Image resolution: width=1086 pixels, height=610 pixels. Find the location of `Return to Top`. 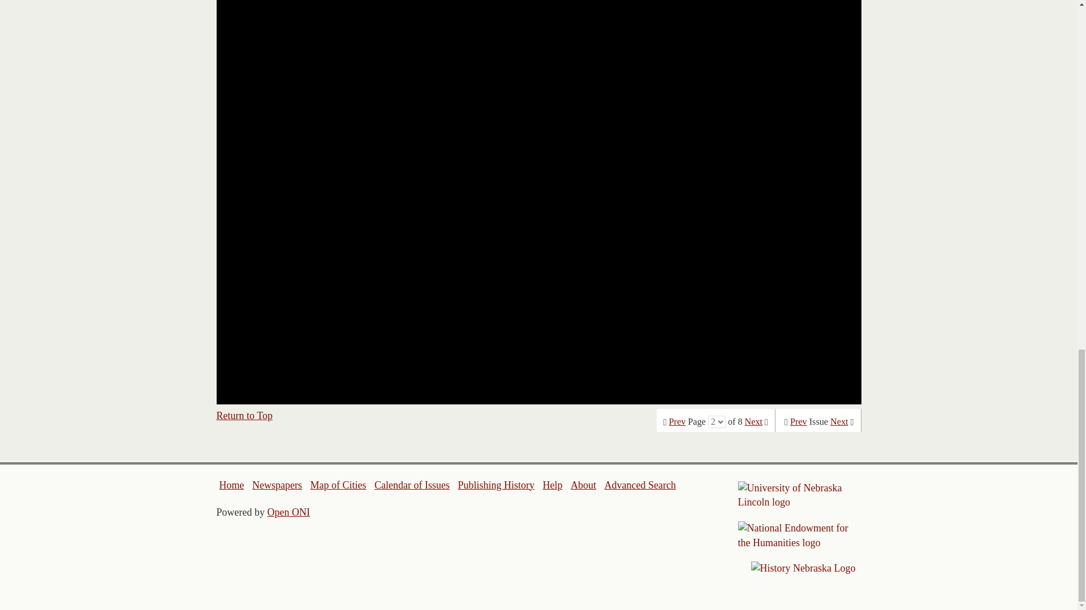

Return to Top is located at coordinates (244, 416).